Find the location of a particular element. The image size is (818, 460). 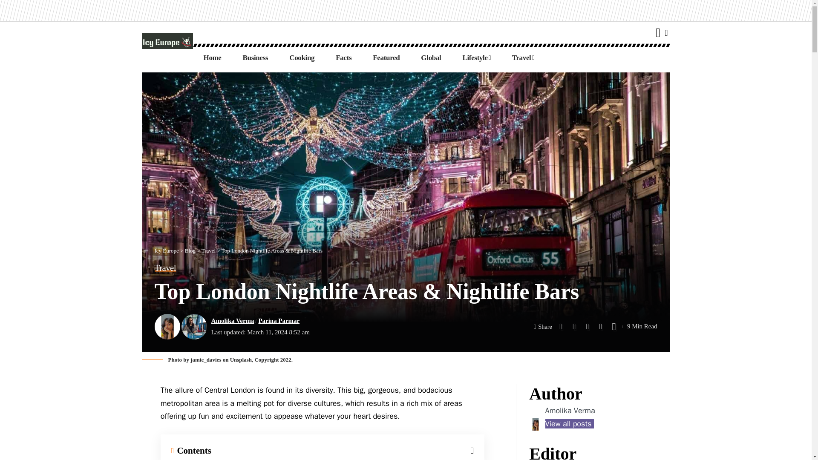

Business is located at coordinates (256, 58).